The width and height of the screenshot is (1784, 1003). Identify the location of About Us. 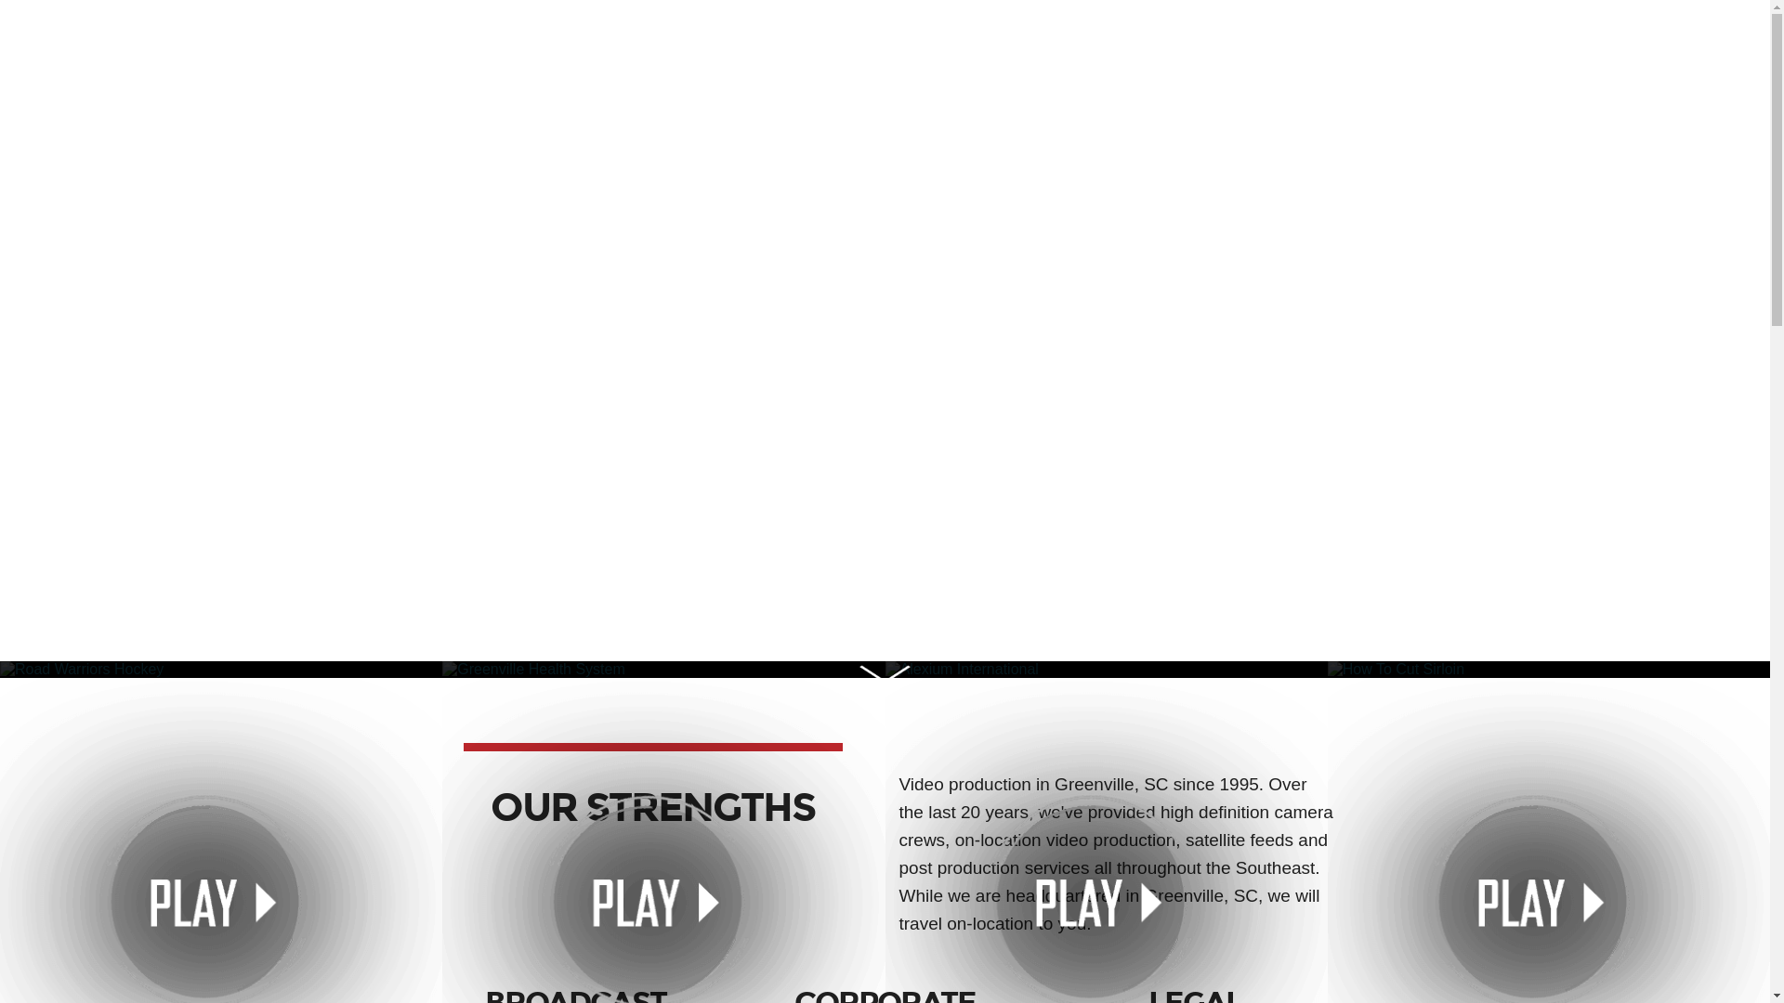
(1149, 30).